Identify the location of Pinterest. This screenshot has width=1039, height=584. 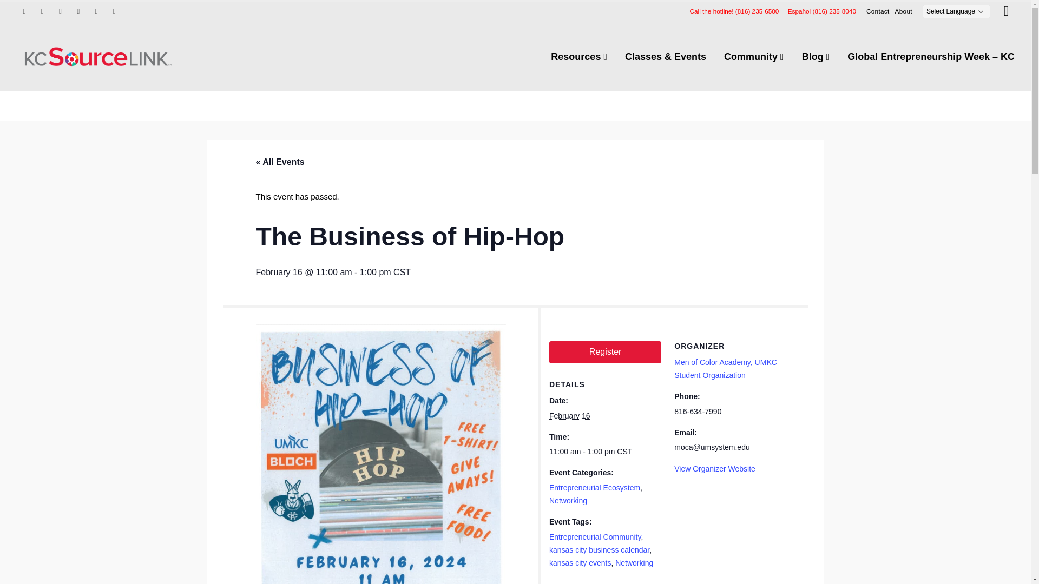
(78, 11).